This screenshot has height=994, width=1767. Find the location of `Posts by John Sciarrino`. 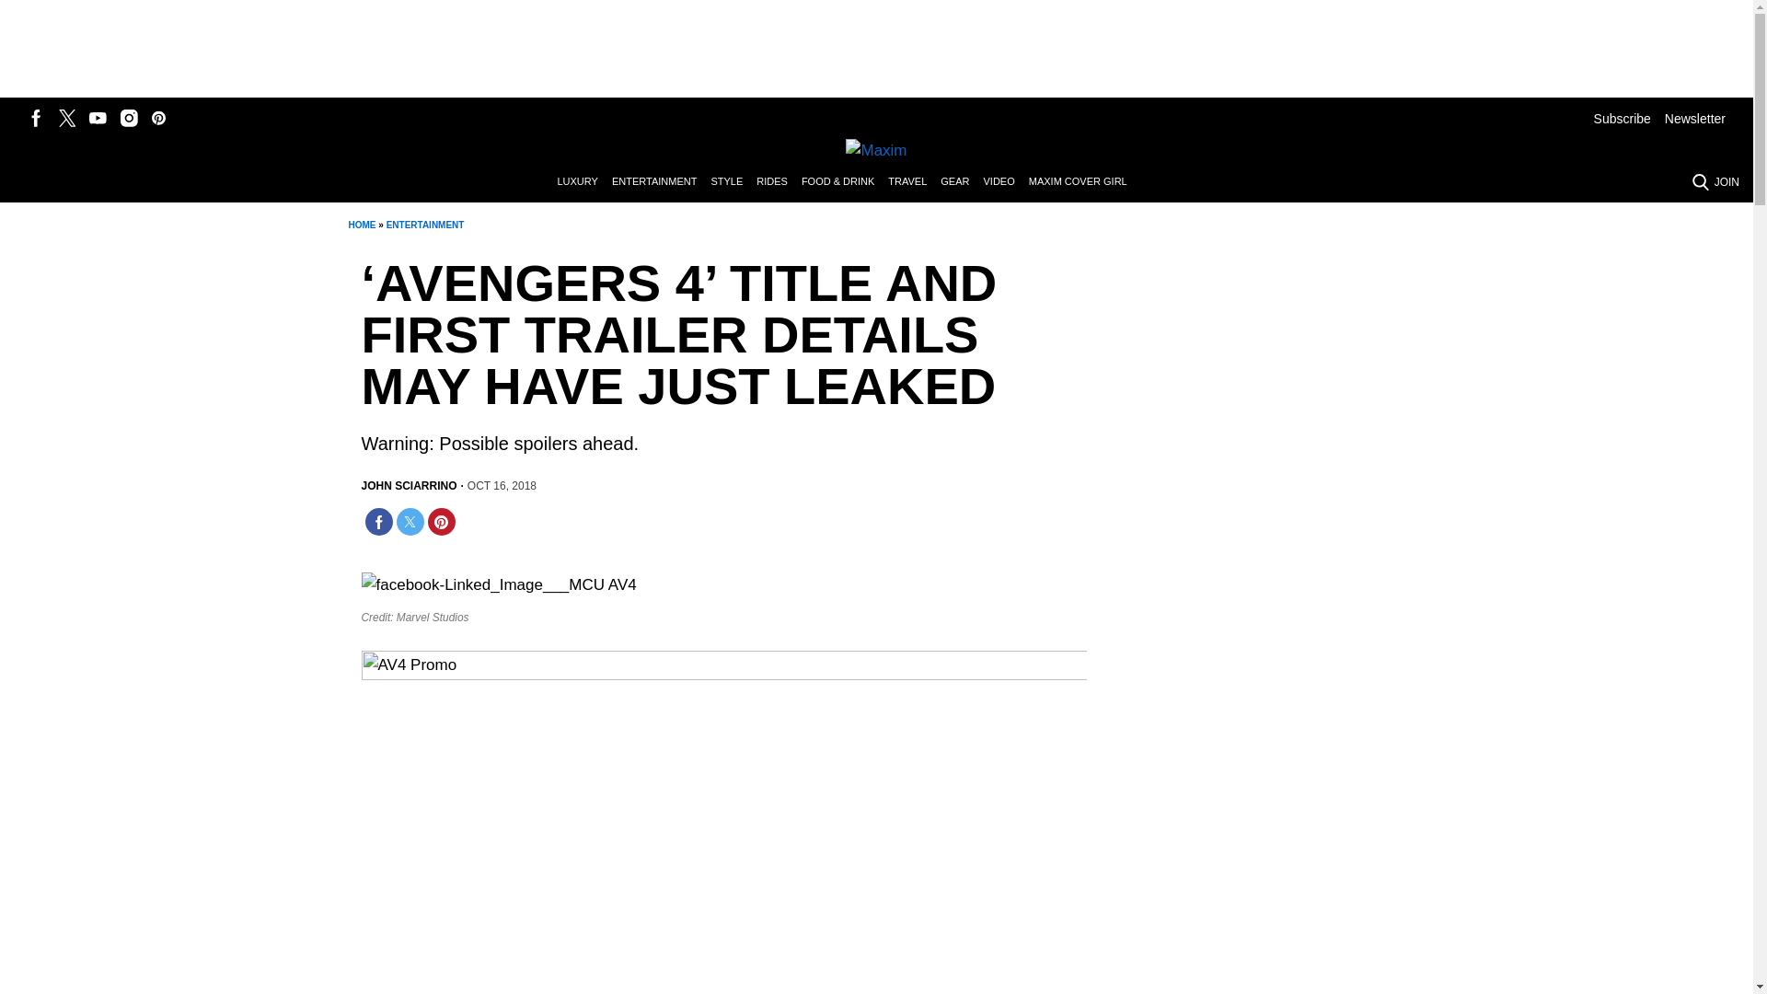

Posts by John Sciarrino is located at coordinates (408, 486).